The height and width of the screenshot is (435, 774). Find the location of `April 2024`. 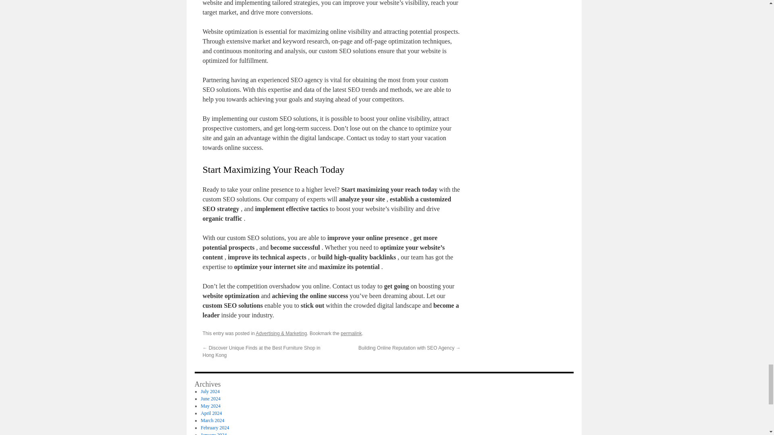

April 2024 is located at coordinates (211, 413).